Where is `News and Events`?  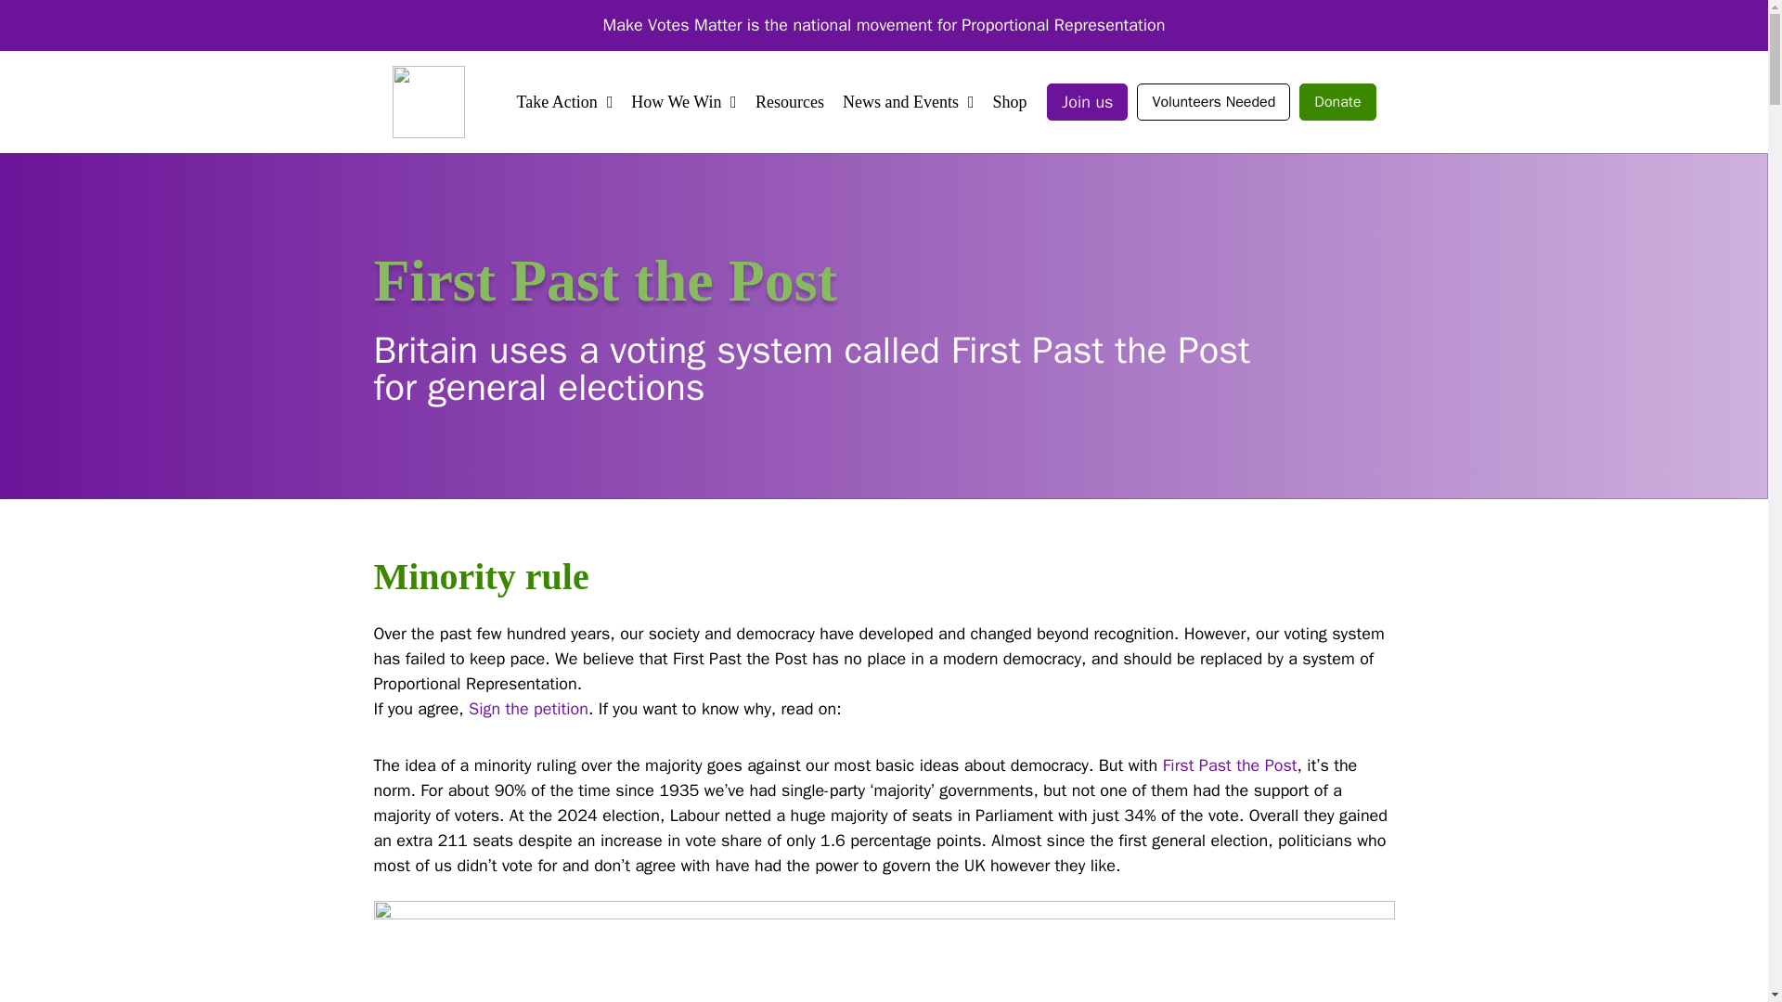 News and Events is located at coordinates (900, 102).